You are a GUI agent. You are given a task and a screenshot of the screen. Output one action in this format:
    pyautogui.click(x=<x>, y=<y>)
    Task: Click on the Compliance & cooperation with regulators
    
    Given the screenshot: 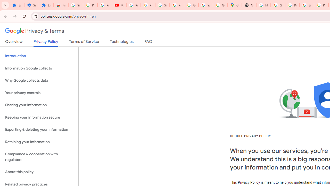 What is the action you would take?
    pyautogui.click(x=39, y=157)
    